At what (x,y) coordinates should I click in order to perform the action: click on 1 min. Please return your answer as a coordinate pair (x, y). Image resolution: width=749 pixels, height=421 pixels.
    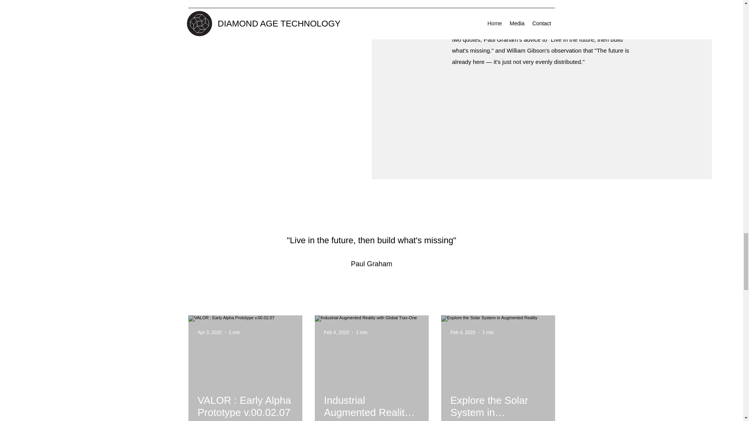
    Looking at the image, I should click on (488, 332).